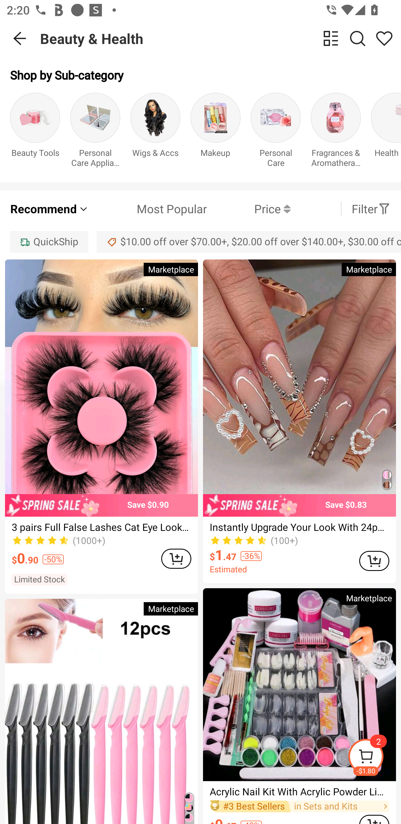 This screenshot has height=824, width=401. Describe the element at coordinates (336, 132) in the screenshot. I see `Fragrances & Aromatherapy` at that location.